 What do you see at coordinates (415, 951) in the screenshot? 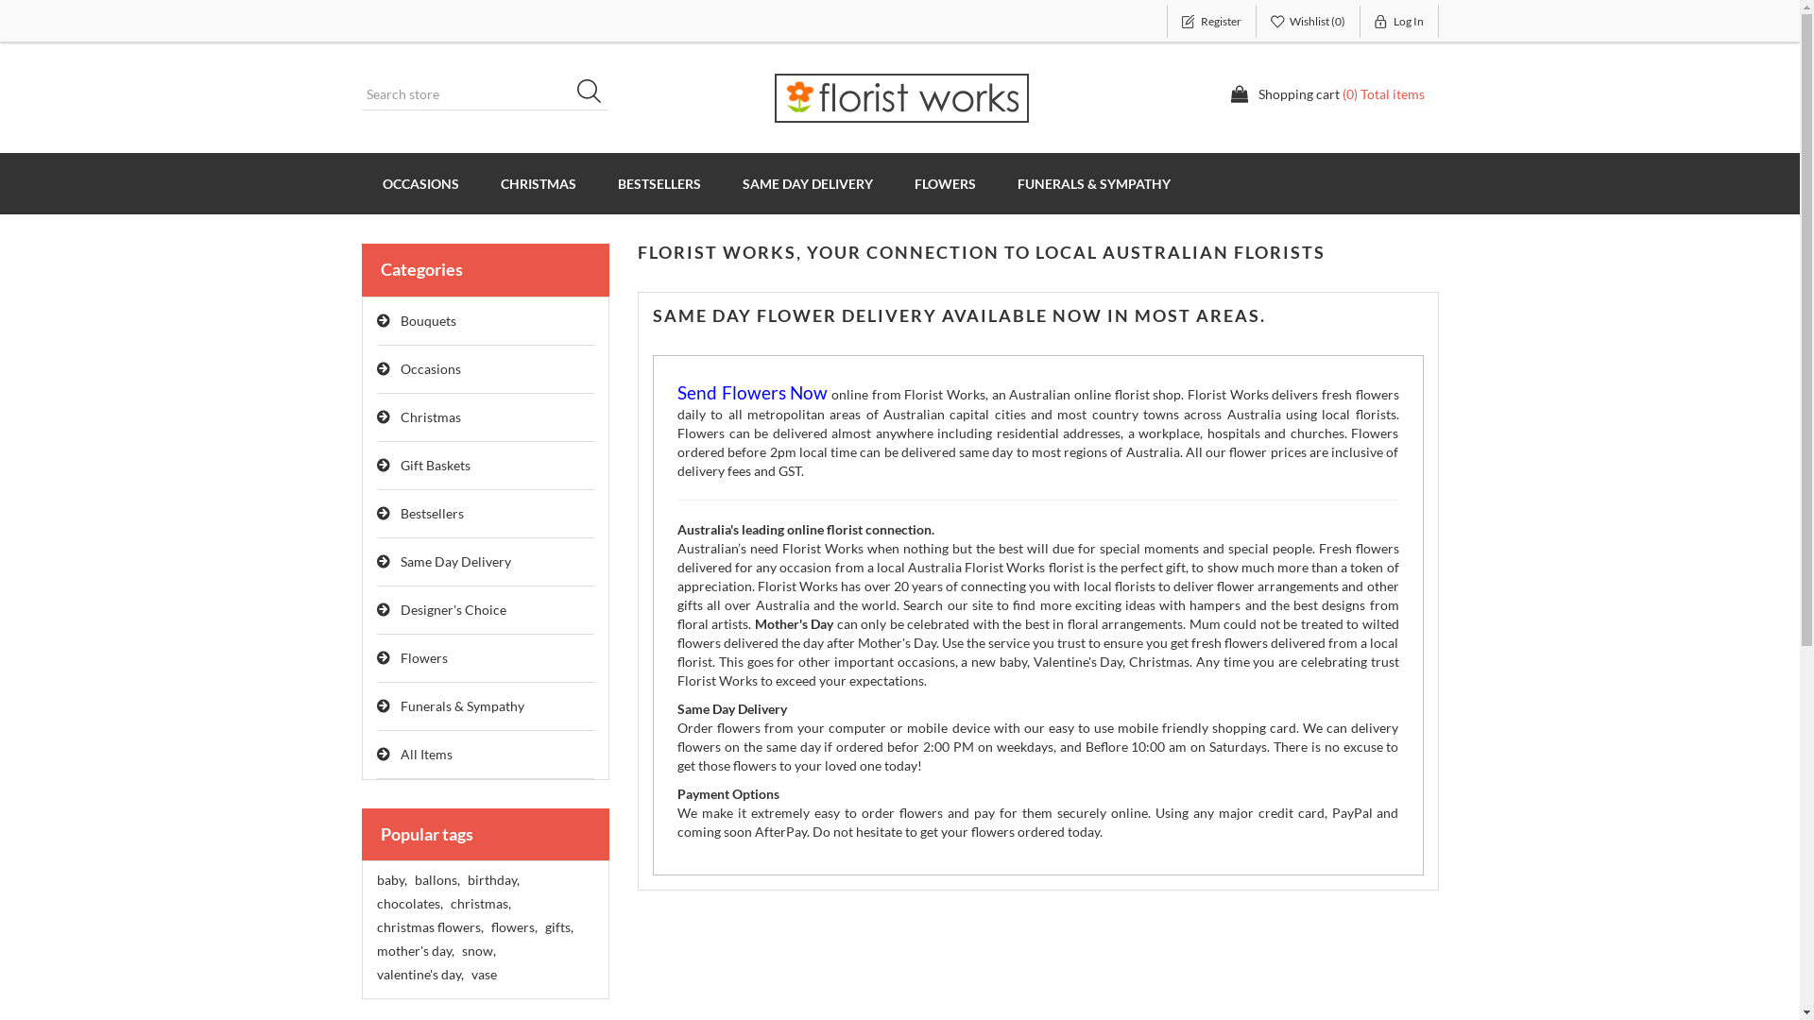
I see `mother's day,` at bounding box center [415, 951].